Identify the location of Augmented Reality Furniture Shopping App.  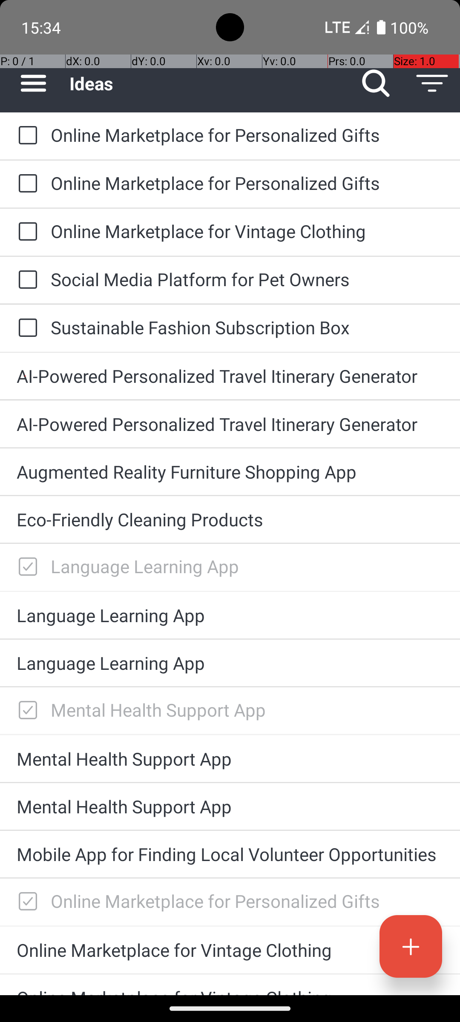
(230, 472).